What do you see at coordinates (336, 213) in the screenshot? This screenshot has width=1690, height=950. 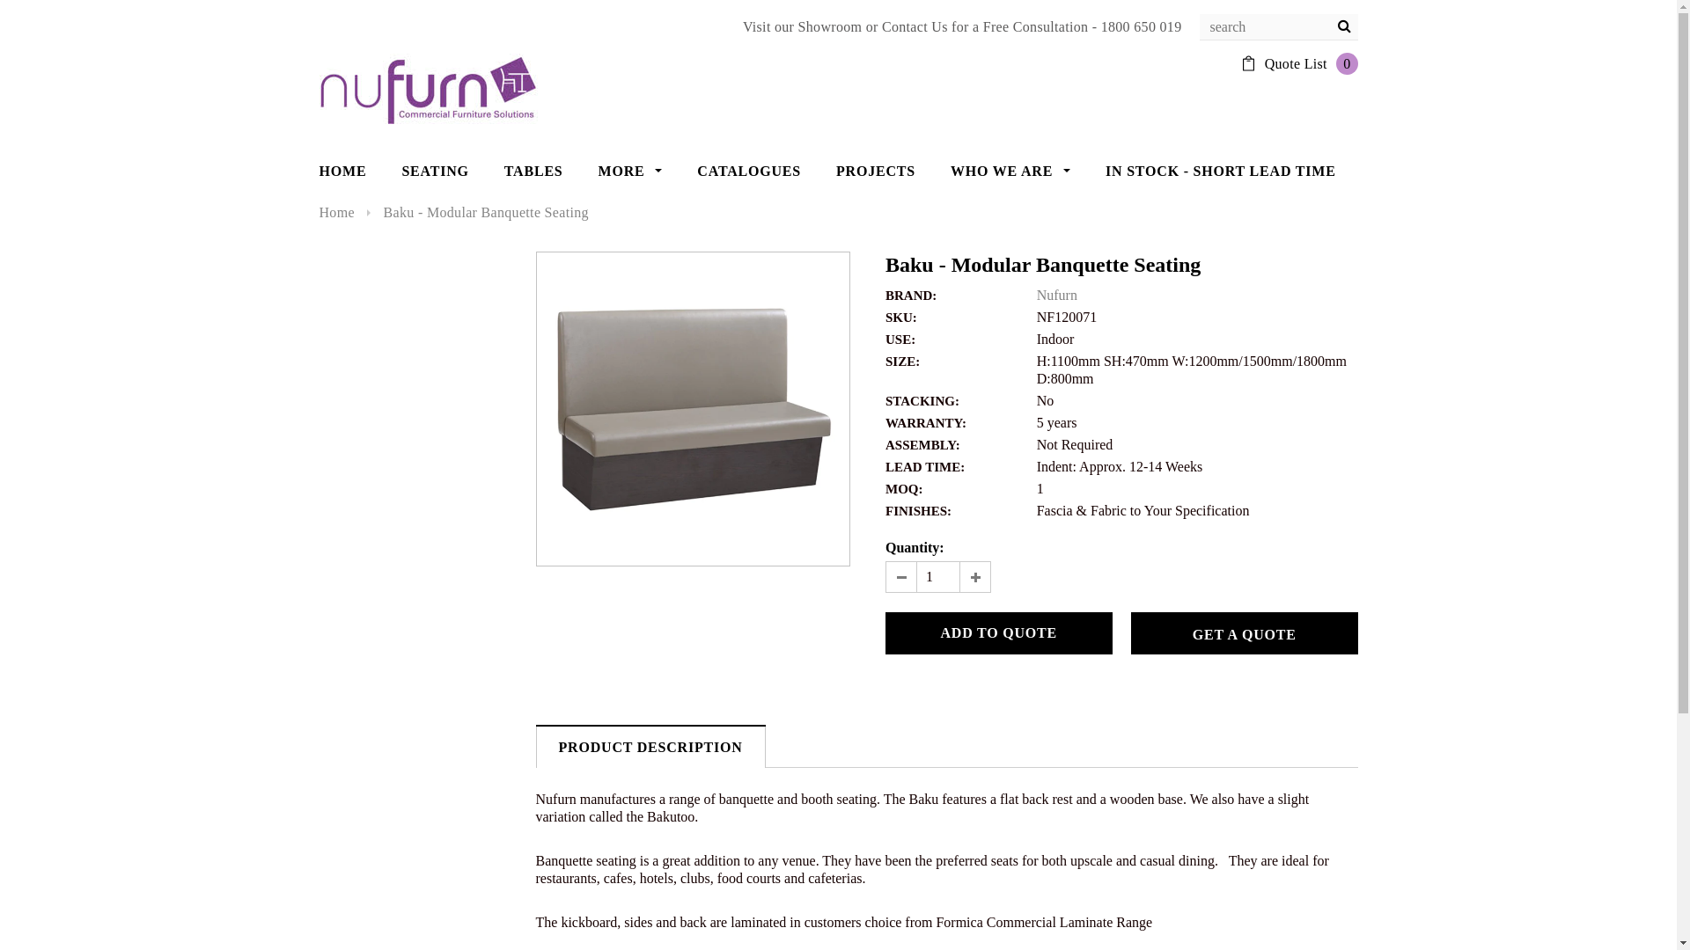 I see `Home` at bounding box center [336, 213].